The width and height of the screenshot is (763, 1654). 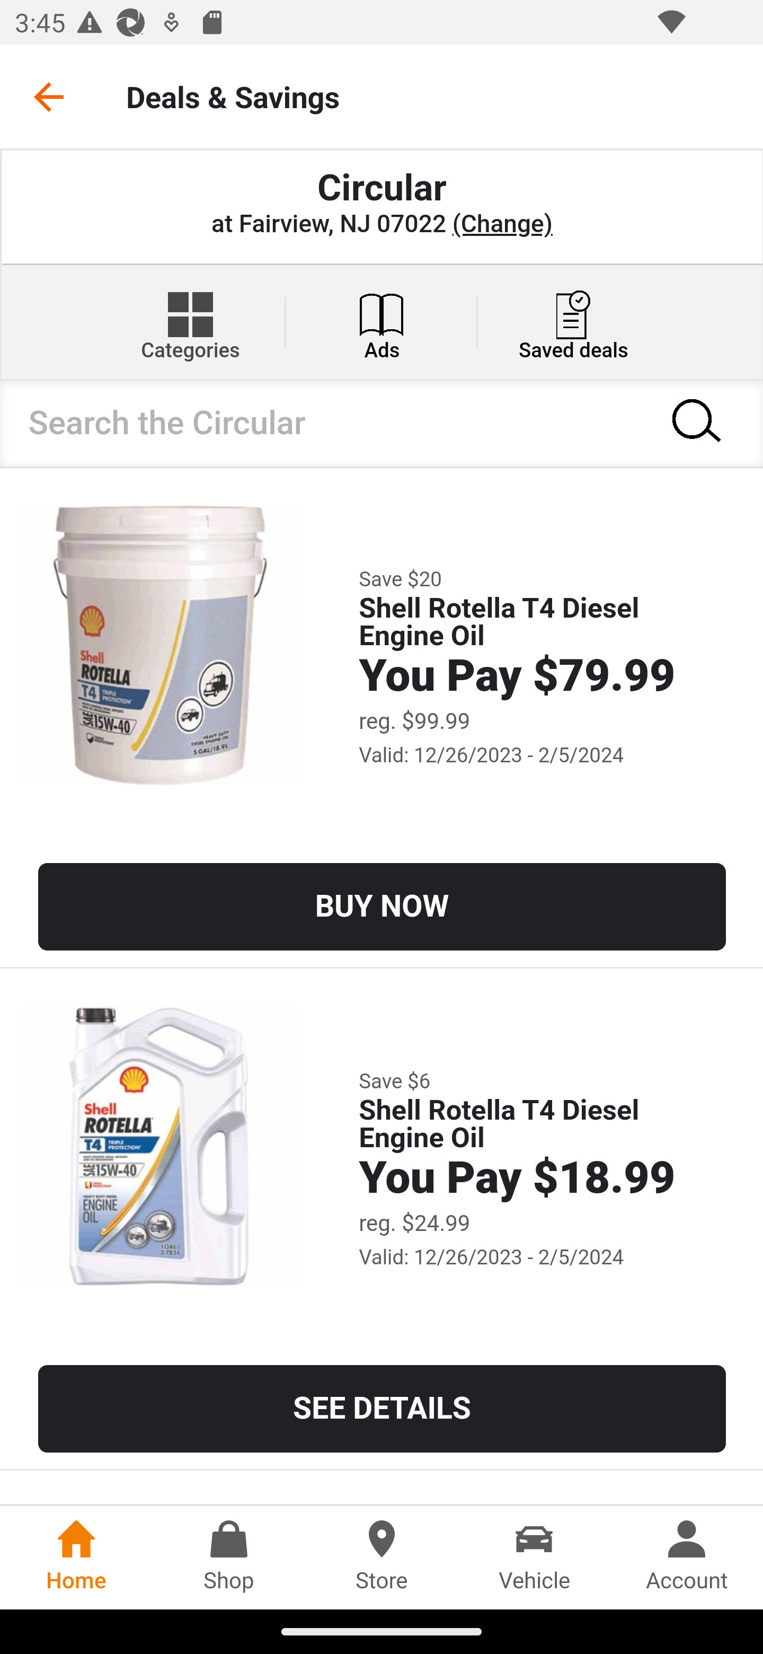 What do you see at coordinates (48, 96) in the screenshot?
I see `Go back` at bounding box center [48, 96].